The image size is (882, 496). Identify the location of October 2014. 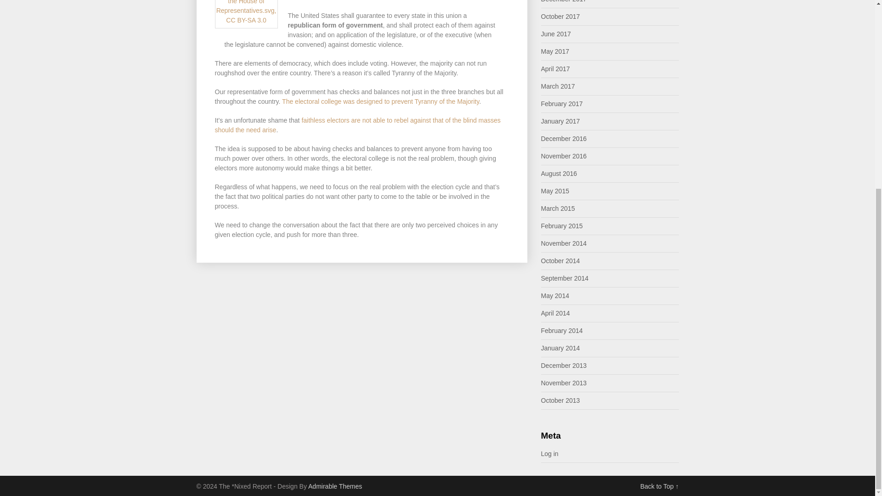
(560, 261).